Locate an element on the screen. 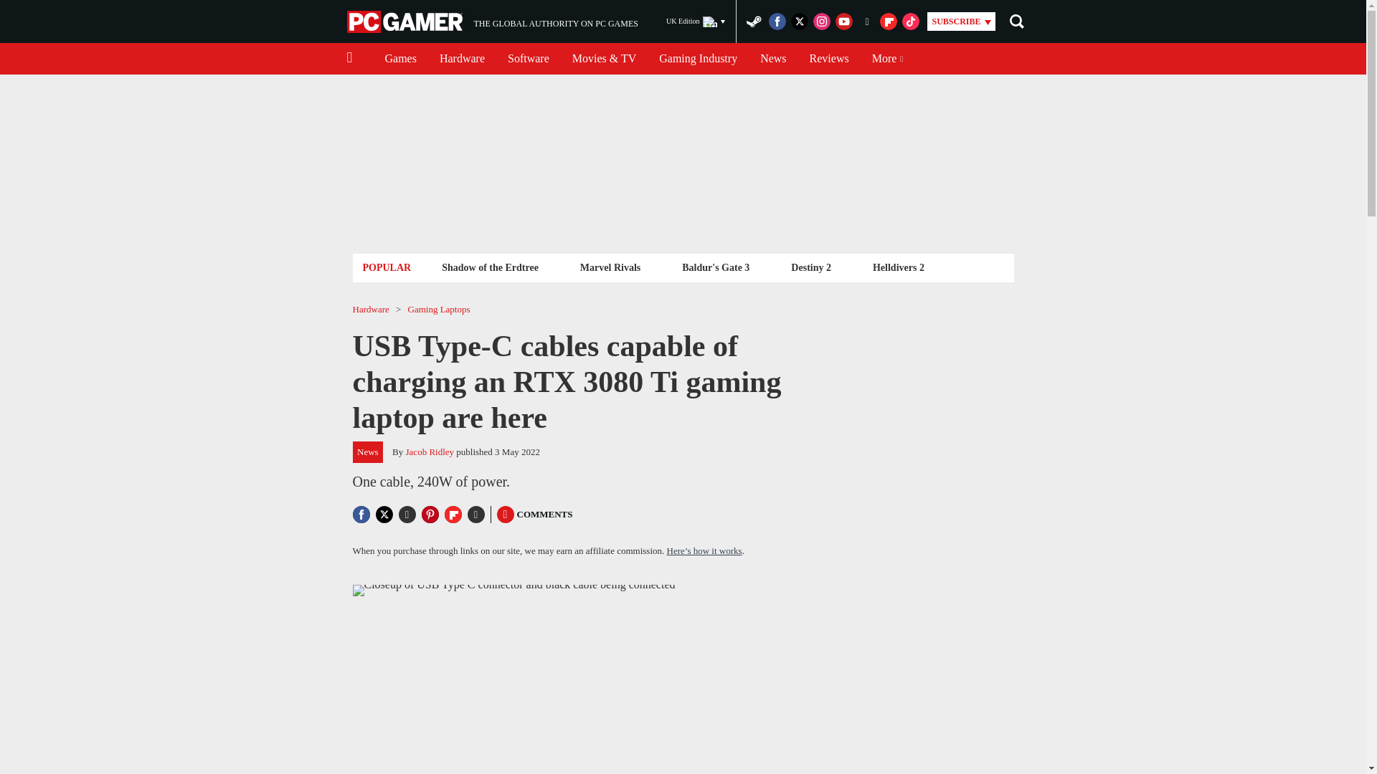 The image size is (1377, 774). Hardware is located at coordinates (829, 59).